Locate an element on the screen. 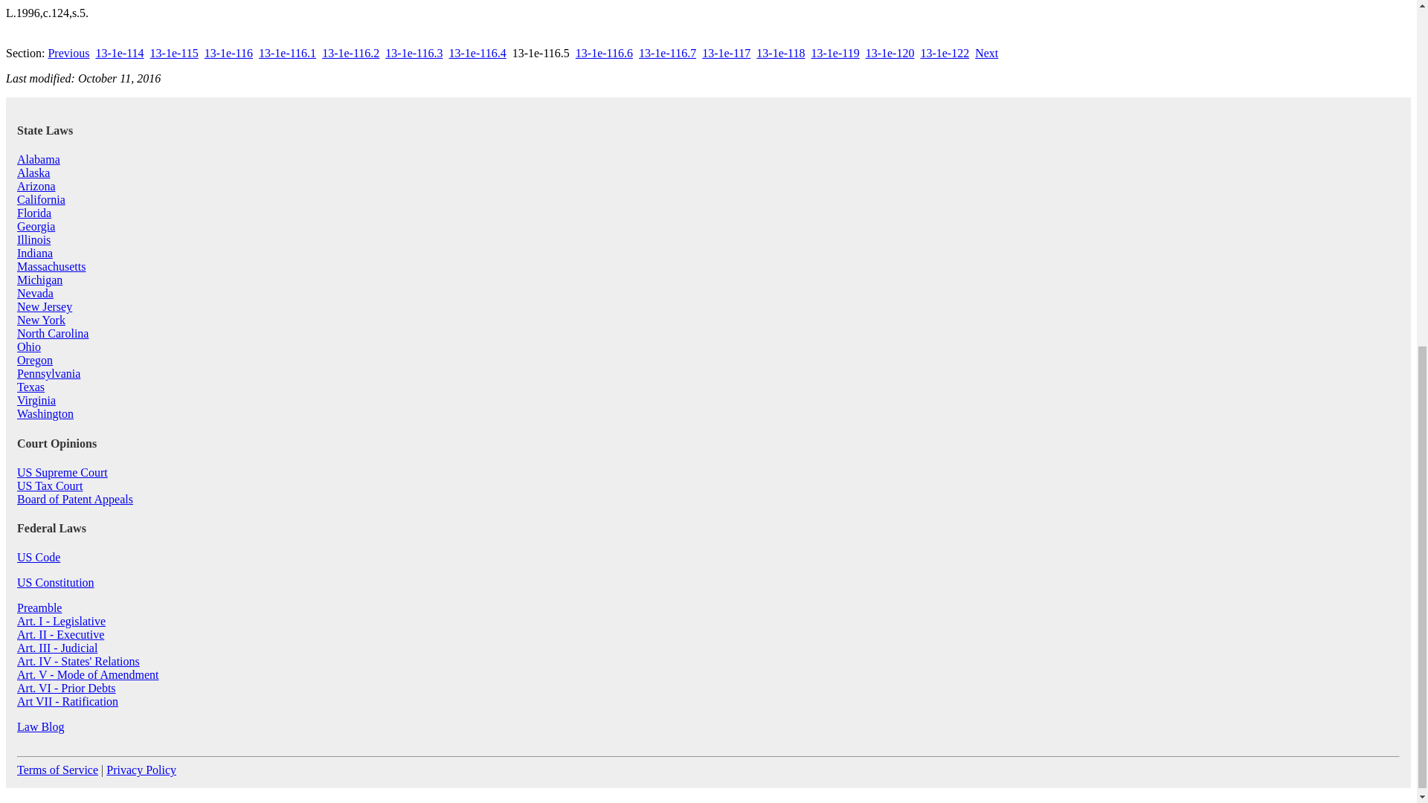  13-1e-116.7 is located at coordinates (667, 52).